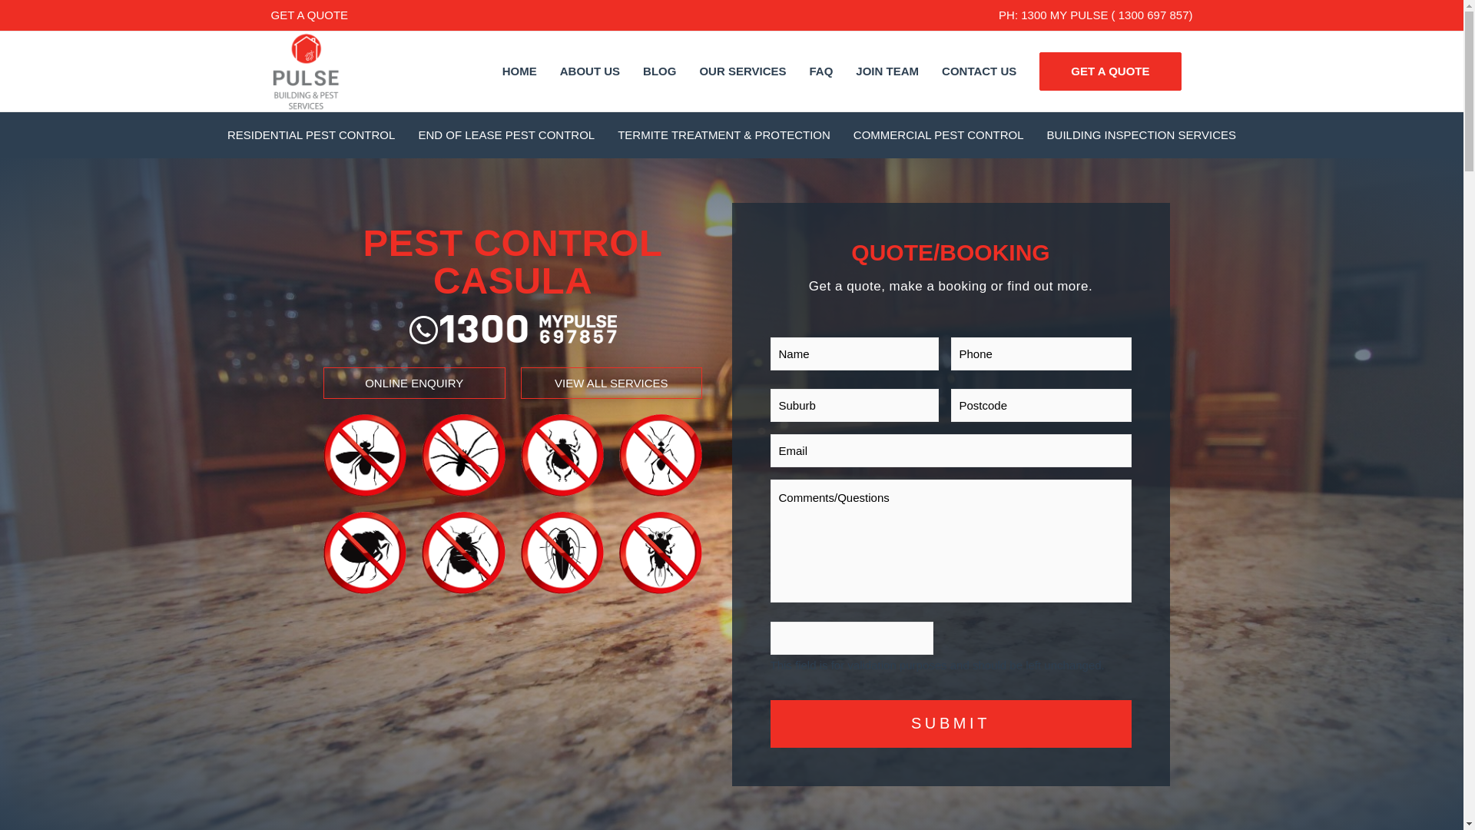  What do you see at coordinates (950, 724) in the screenshot?
I see `Submit` at bounding box center [950, 724].